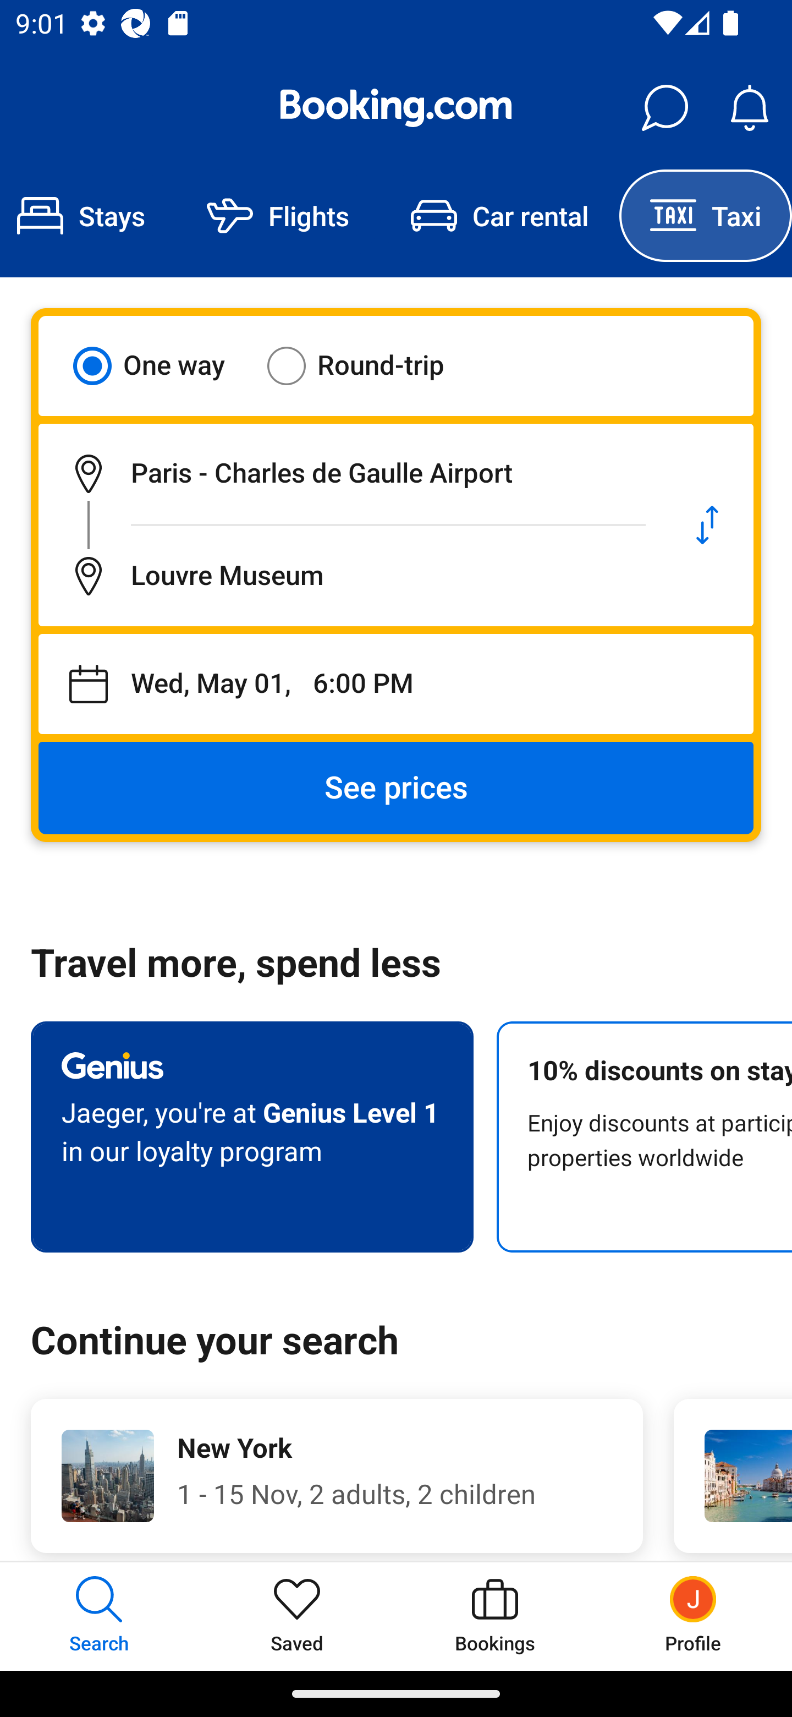 The width and height of the screenshot is (792, 1717). I want to click on Flights, so click(278, 216).